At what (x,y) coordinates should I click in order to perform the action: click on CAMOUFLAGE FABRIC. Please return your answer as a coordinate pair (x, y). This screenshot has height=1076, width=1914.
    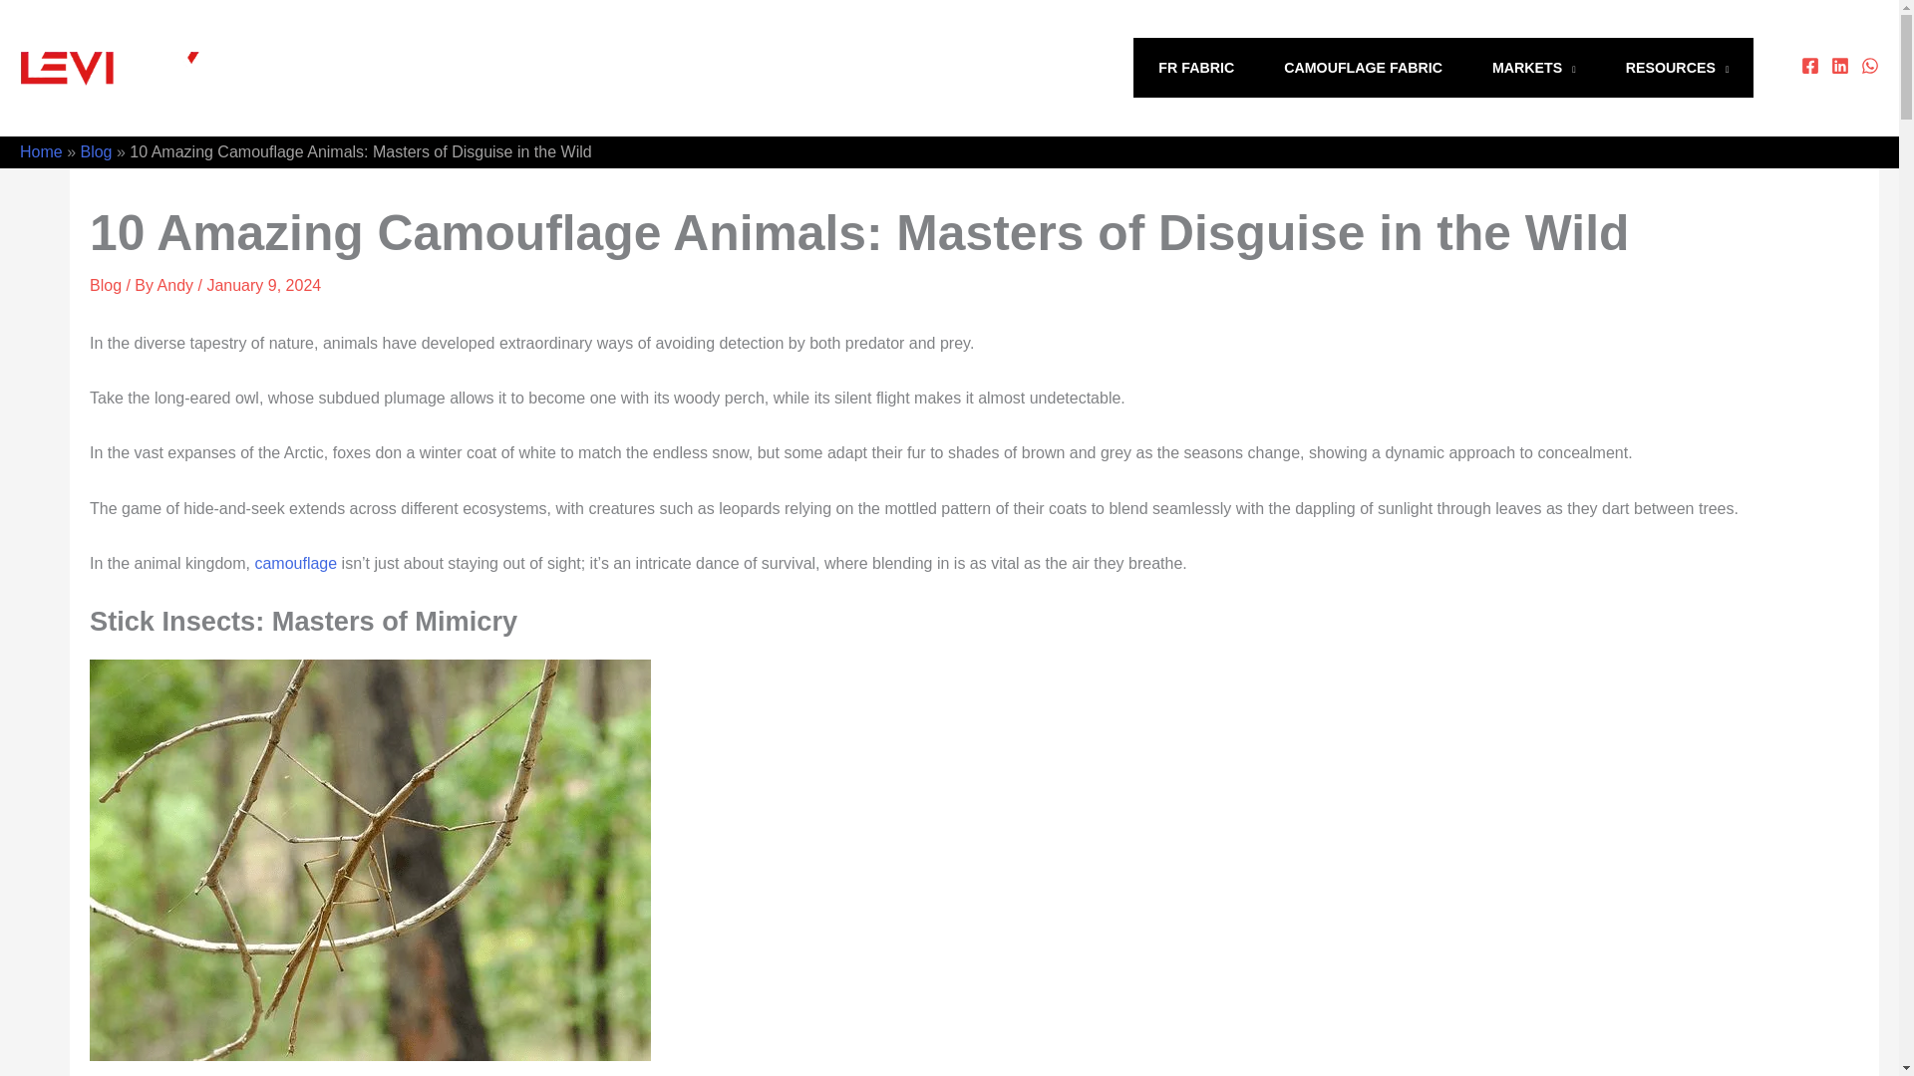
    Looking at the image, I should click on (1364, 68).